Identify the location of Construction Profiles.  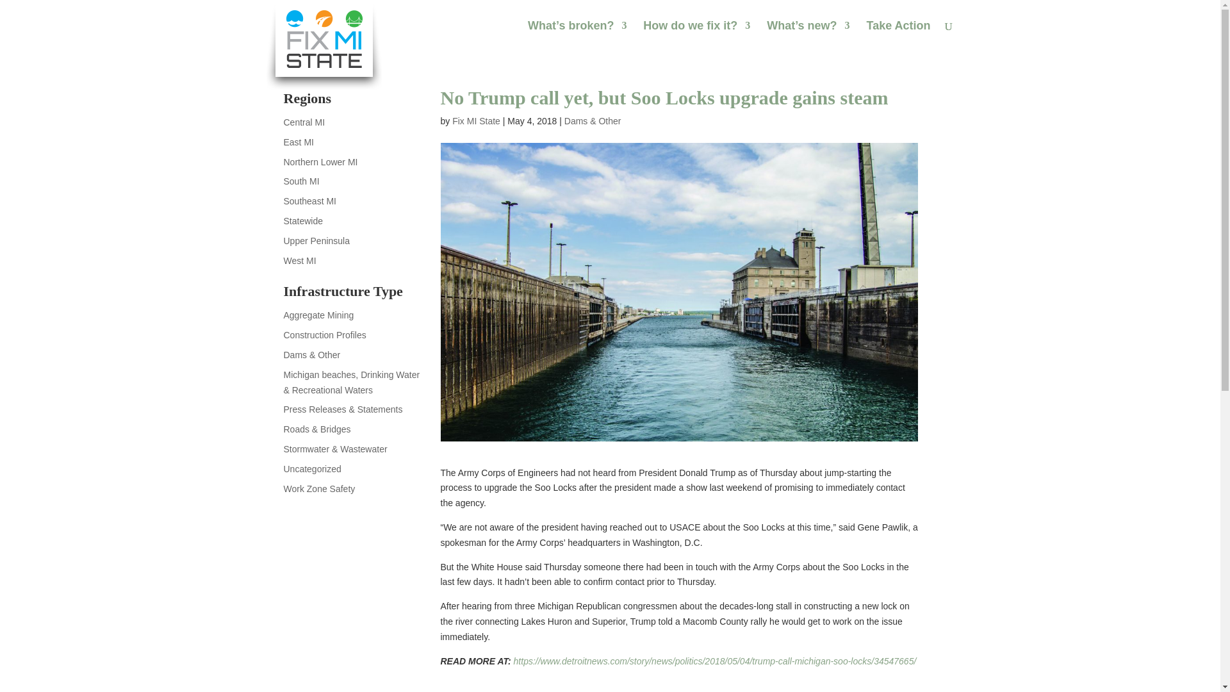
(324, 335).